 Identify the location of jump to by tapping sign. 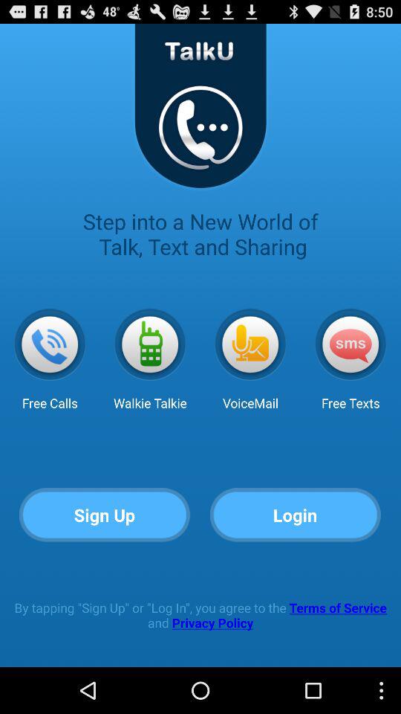
(200, 614).